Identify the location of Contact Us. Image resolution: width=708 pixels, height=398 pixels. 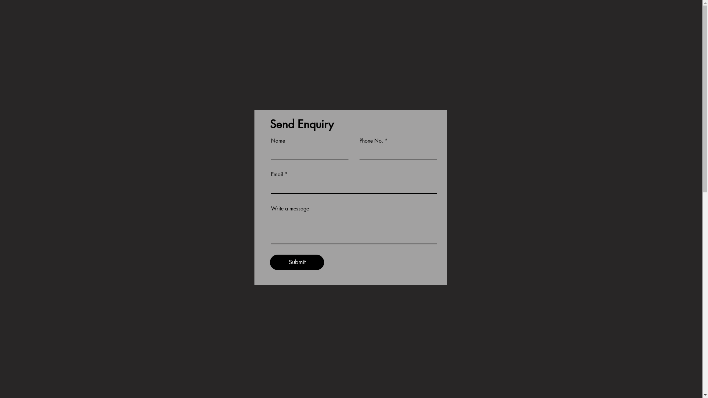
(595, 18).